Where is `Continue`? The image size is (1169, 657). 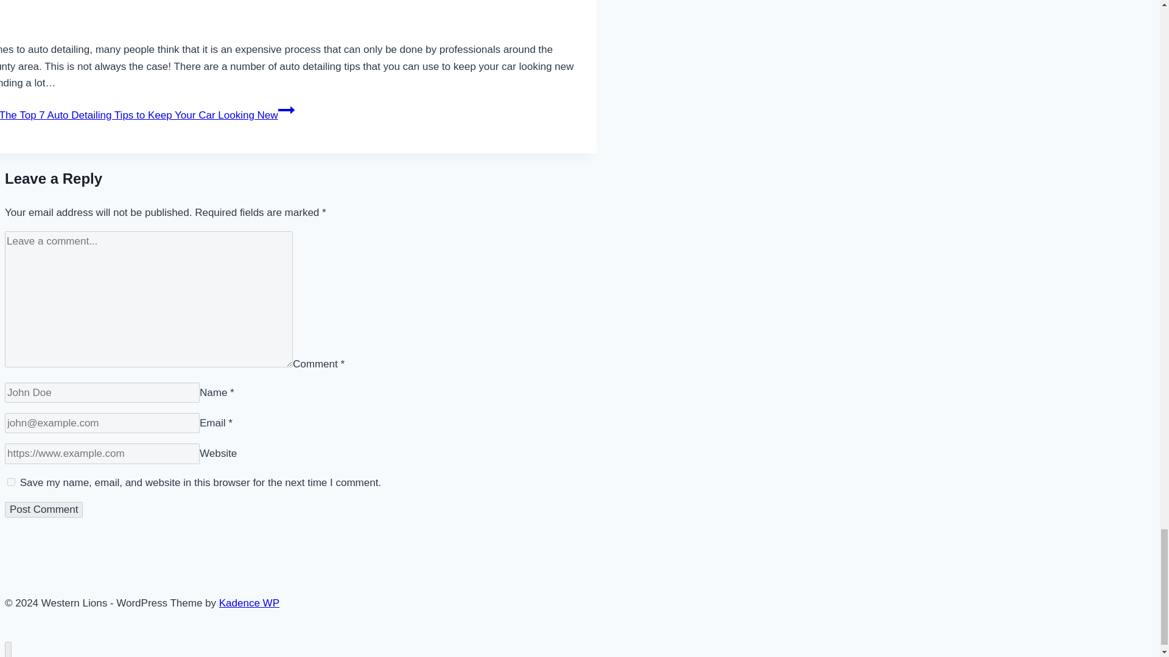
Continue is located at coordinates (286, 110).